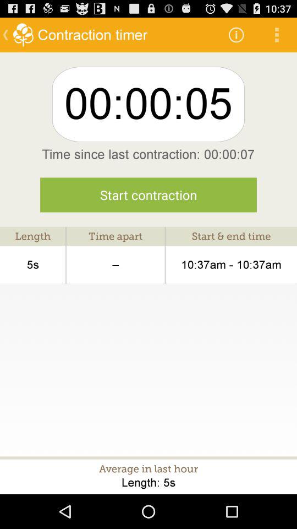 The width and height of the screenshot is (297, 529). What do you see at coordinates (148, 195) in the screenshot?
I see `launch item above the length icon` at bounding box center [148, 195].